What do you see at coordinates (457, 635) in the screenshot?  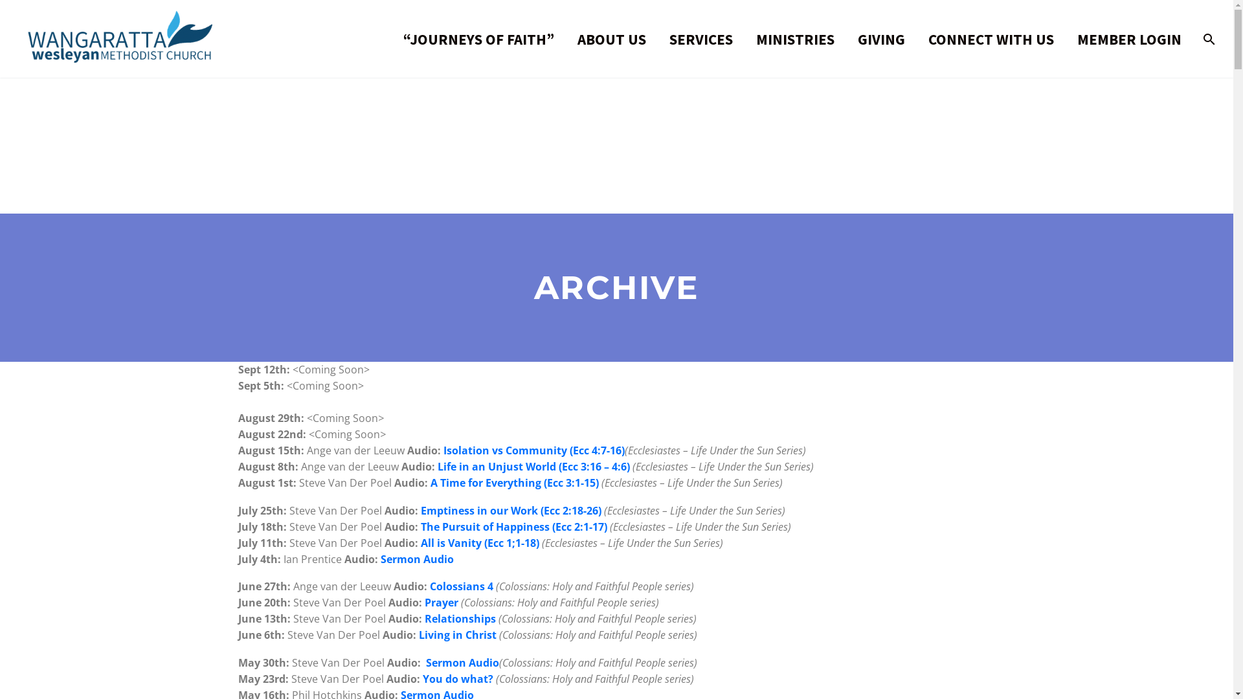 I see `Living in Christ` at bounding box center [457, 635].